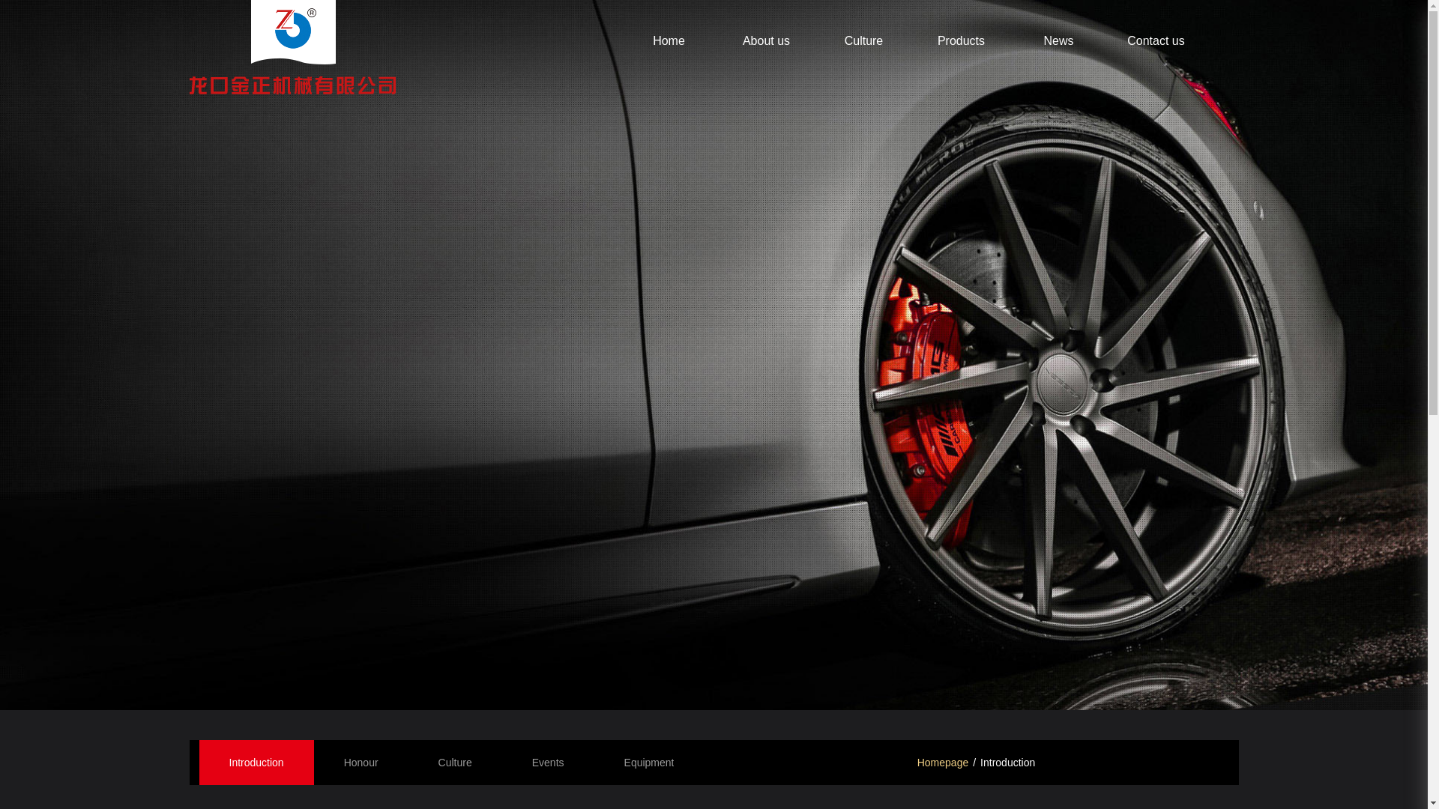  What do you see at coordinates (649, 763) in the screenshot?
I see `Equipment` at bounding box center [649, 763].